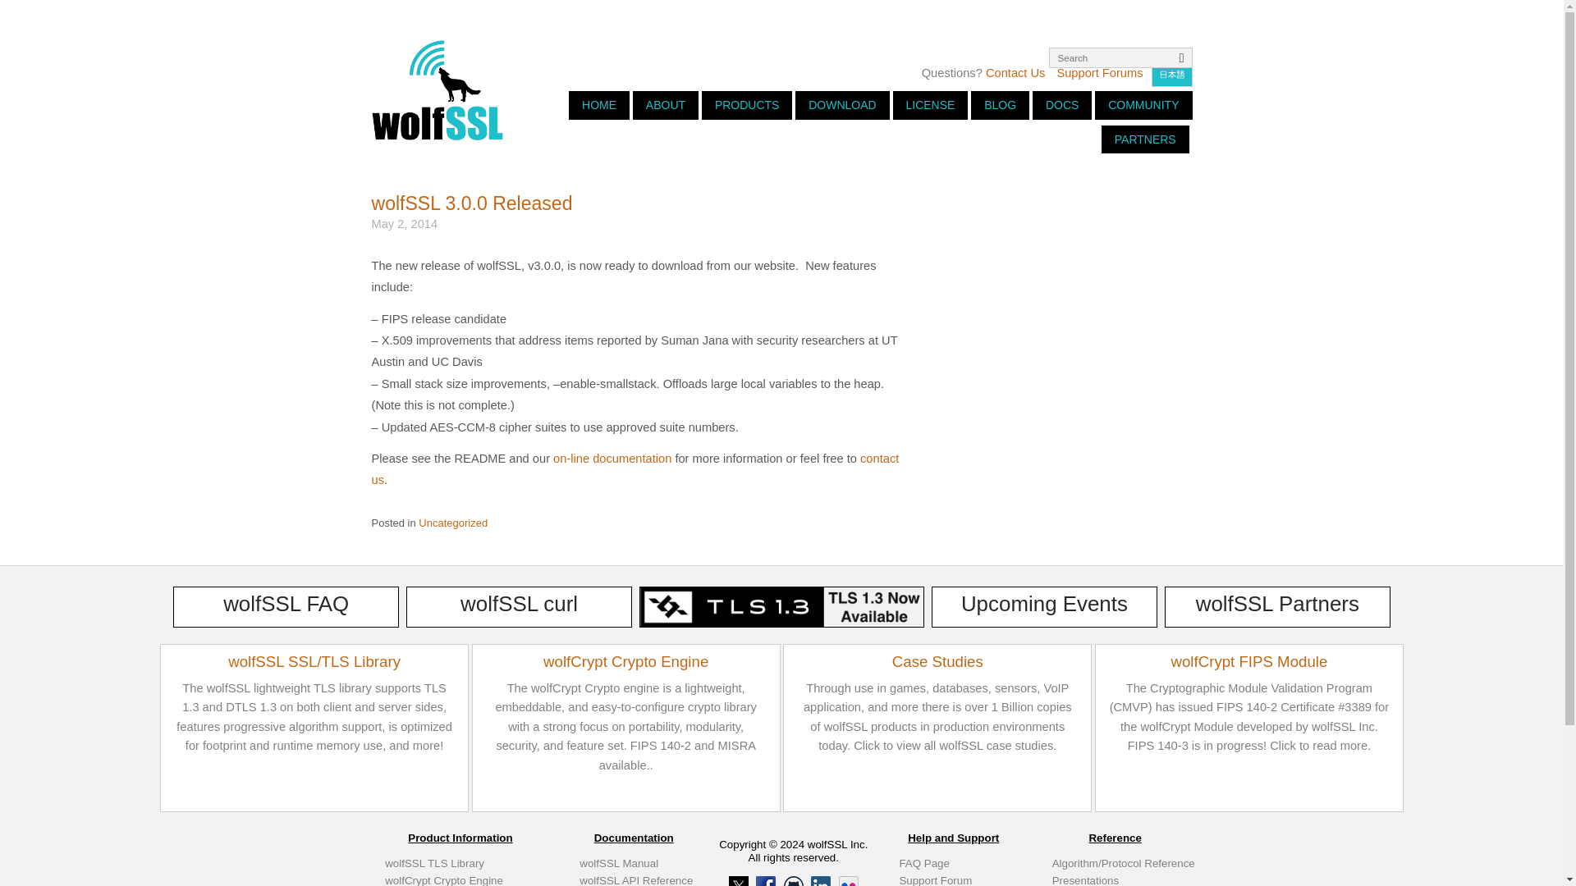 Image resolution: width=1576 pixels, height=886 pixels. What do you see at coordinates (842, 105) in the screenshot?
I see `DOWNLOAD` at bounding box center [842, 105].